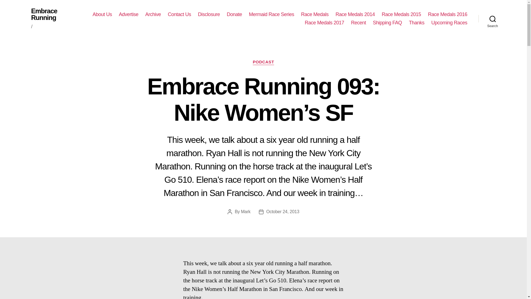 This screenshot has height=299, width=531. What do you see at coordinates (449, 23) in the screenshot?
I see `Upcoming Races` at bounding box center [449, 23].